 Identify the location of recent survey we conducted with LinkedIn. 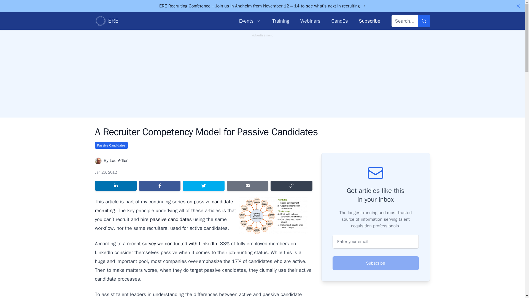
(172, 243).